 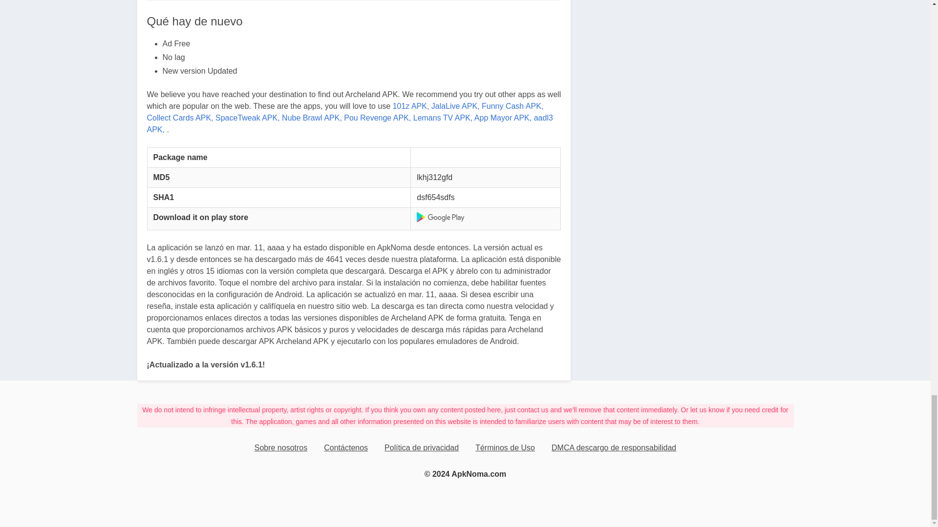 I want to click on App Mayor APK APK, so click(x=503, y=118).